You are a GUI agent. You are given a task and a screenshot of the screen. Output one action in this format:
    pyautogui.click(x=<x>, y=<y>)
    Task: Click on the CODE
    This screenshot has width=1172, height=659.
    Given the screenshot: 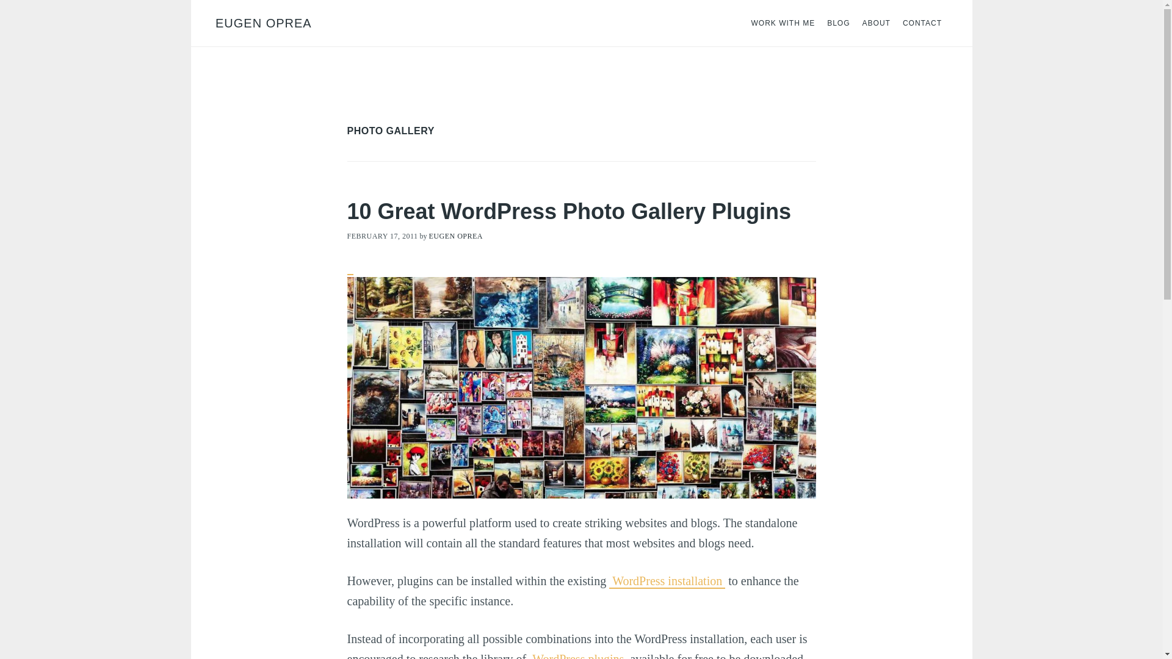 What is the action you would take?
    pyautogui.click(x=685, y=635)
    